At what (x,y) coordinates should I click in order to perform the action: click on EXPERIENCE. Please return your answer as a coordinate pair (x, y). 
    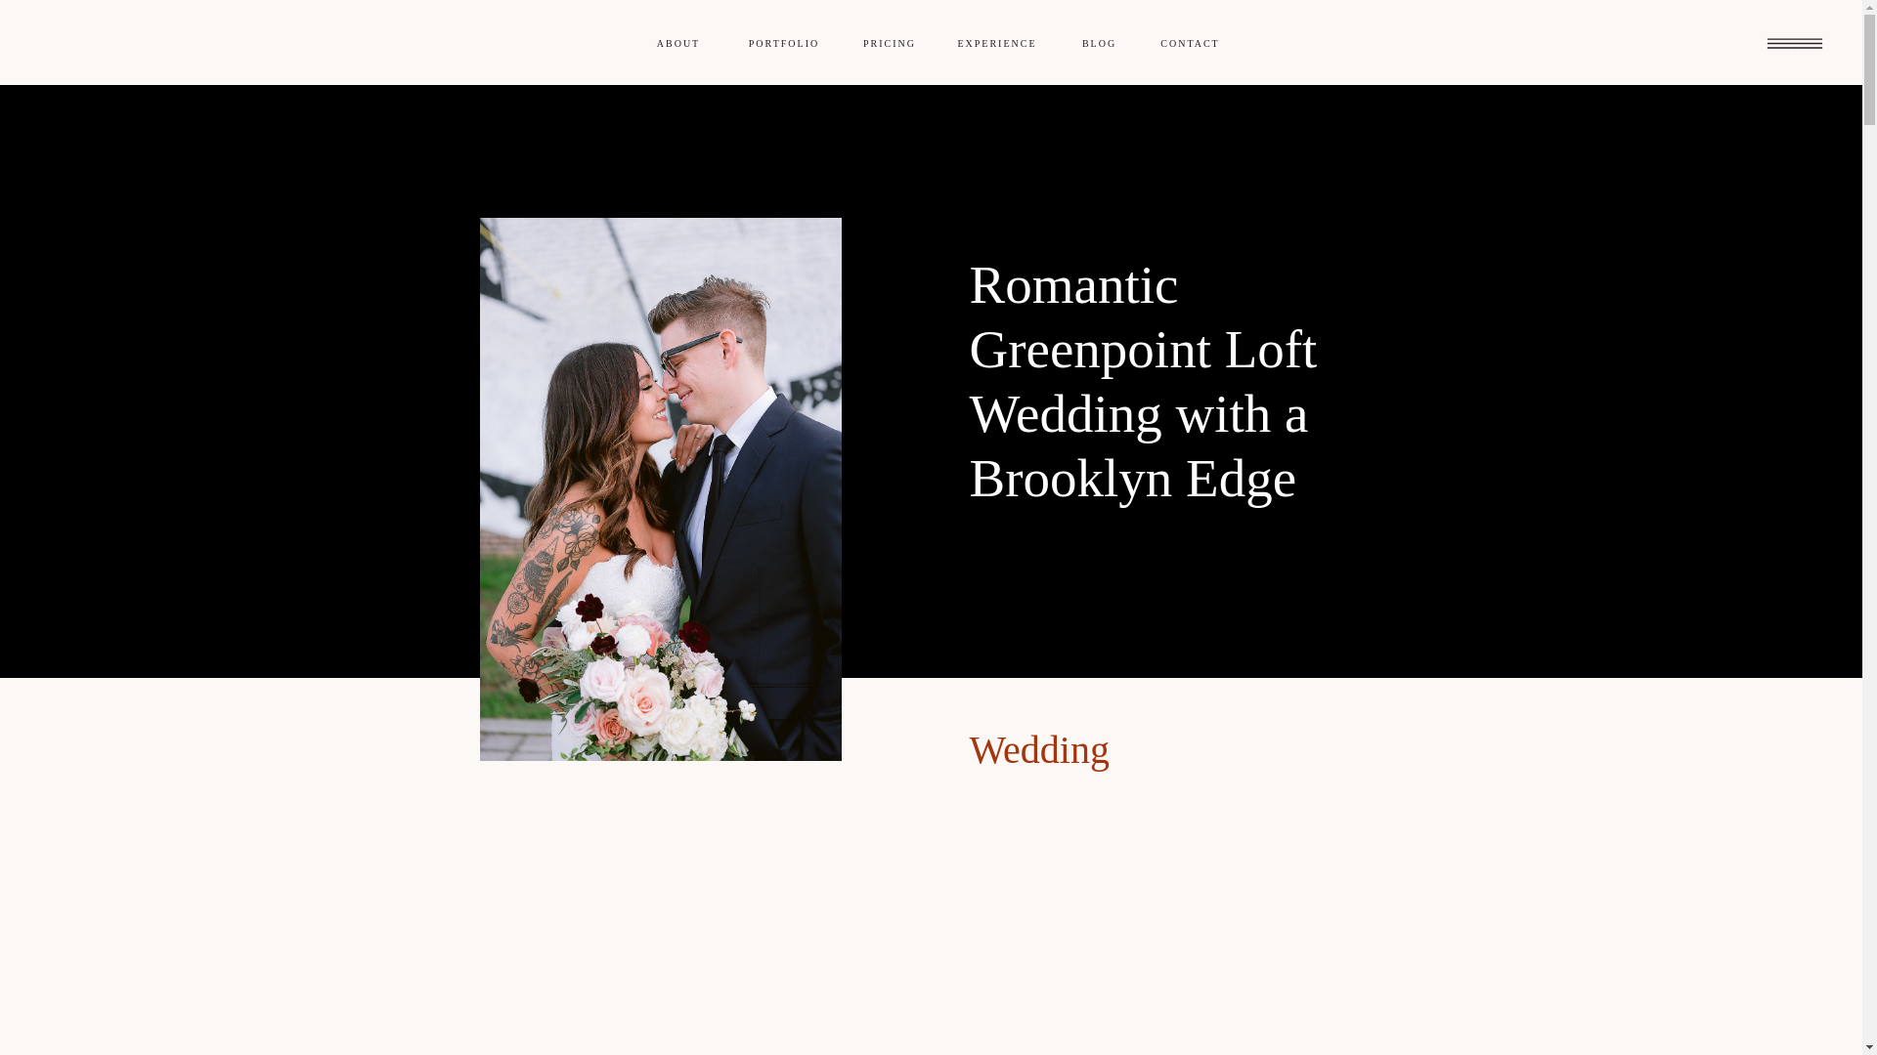
    Looking at the image, I should click on (996, 41).